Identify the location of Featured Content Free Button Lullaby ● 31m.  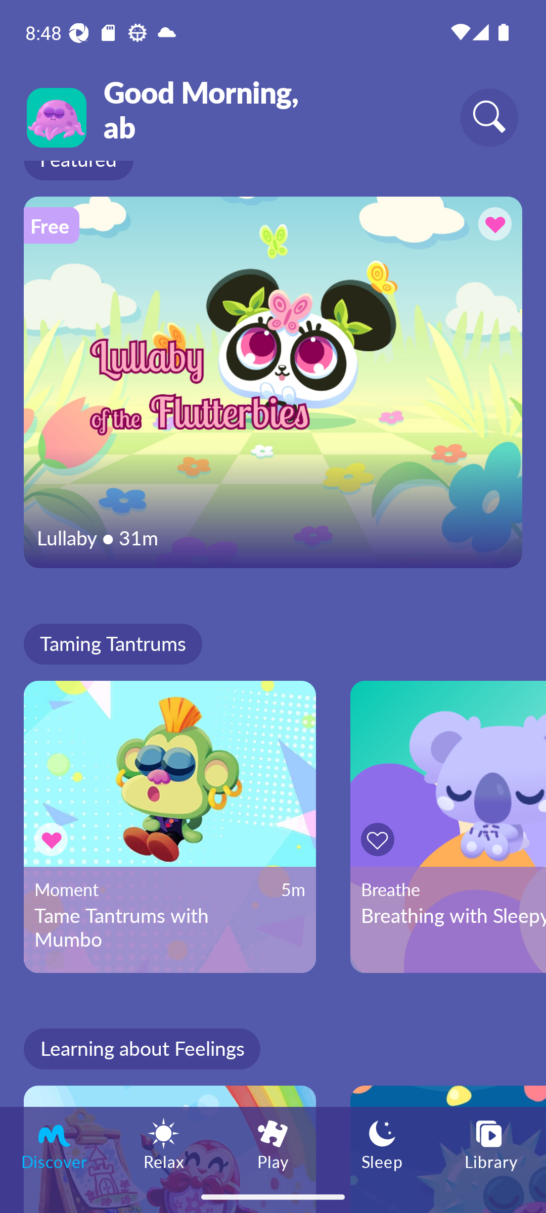
(273, 382).